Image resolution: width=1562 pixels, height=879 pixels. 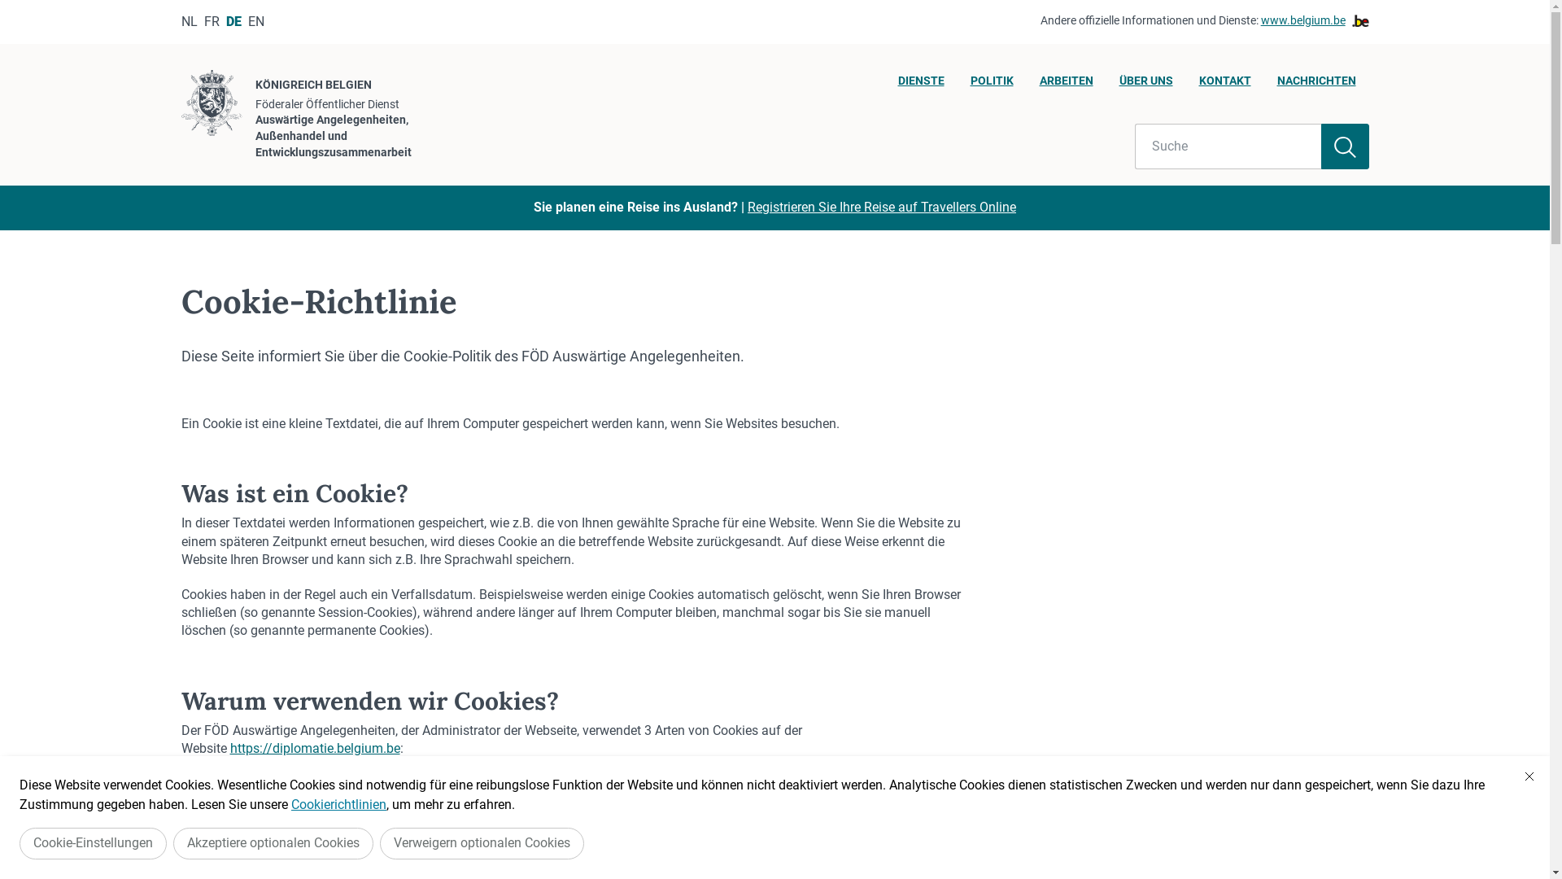 What do you see at coordinates (234, 21) in the screenshot?
I see `DE` at bounding box center [234, 21].